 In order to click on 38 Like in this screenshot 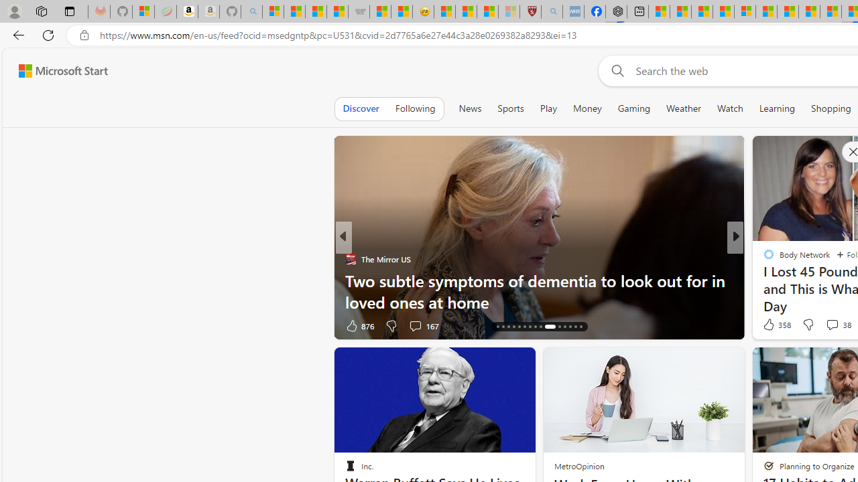, I will do `click(770, 325)`.